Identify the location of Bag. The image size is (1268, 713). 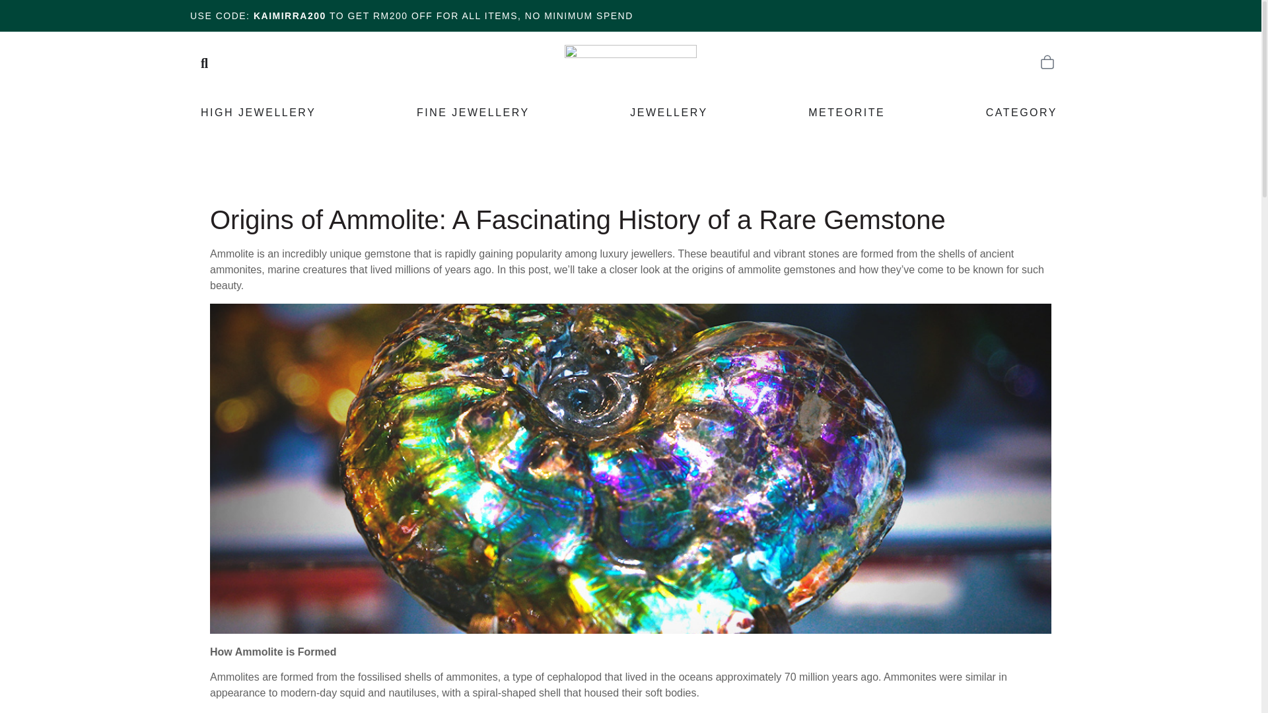
(1047, 63).